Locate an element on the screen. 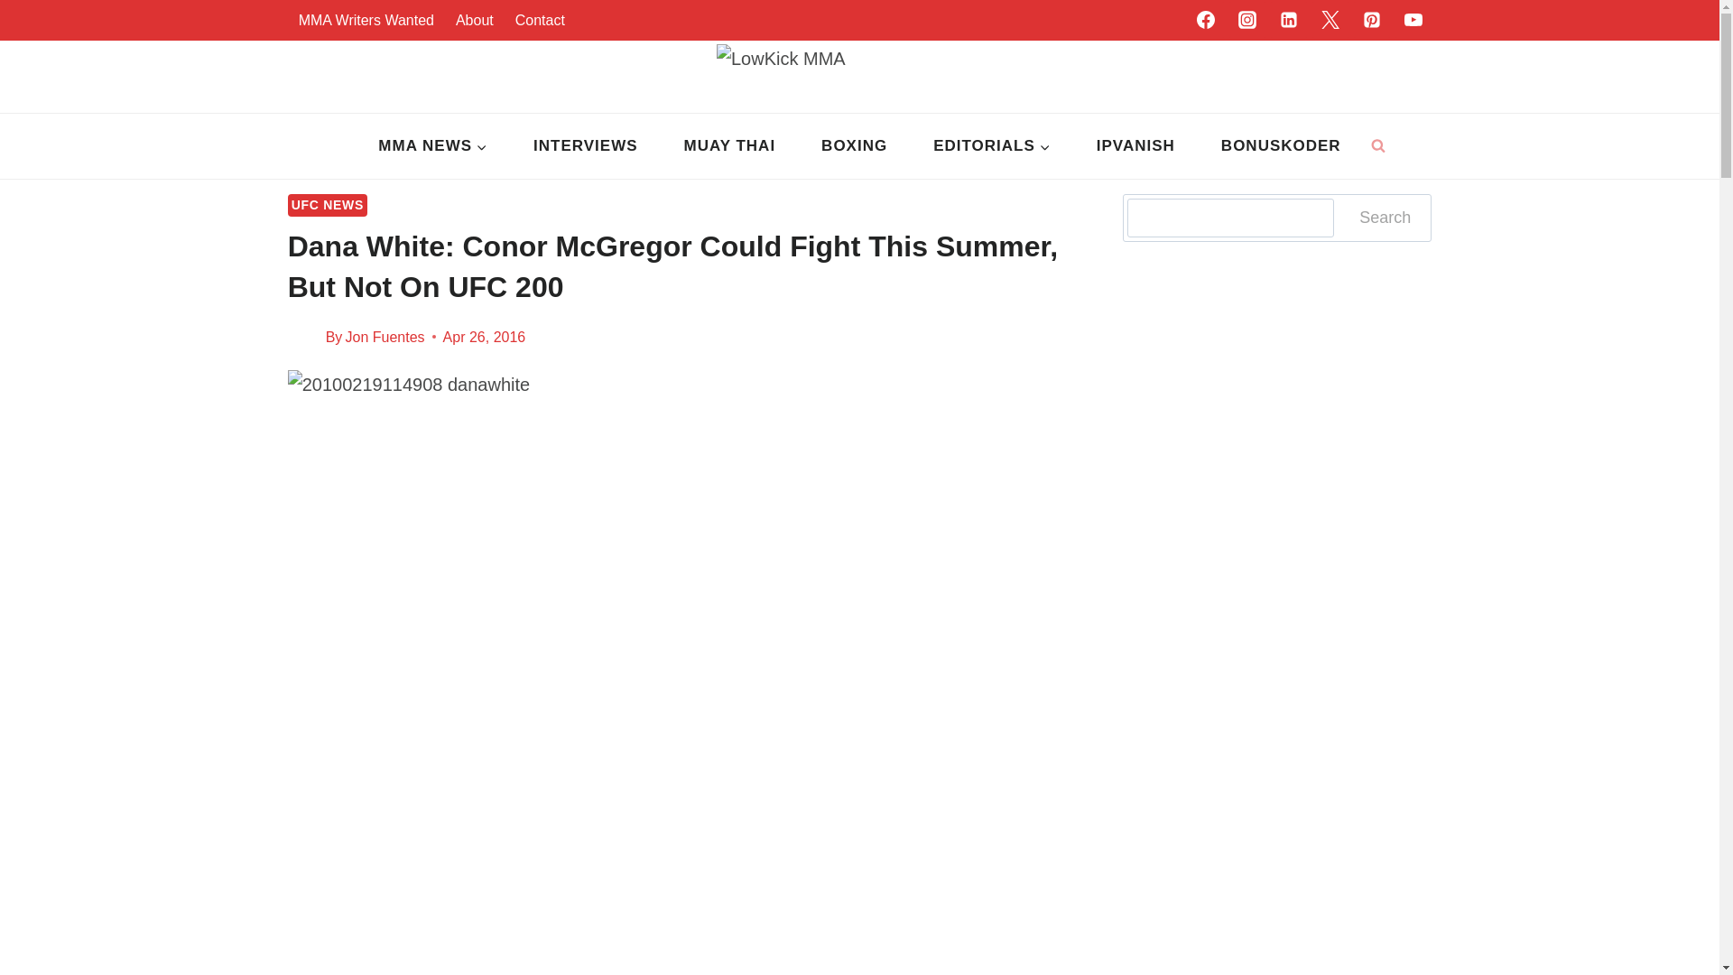 This screenshot has height=975, width=1733. IPVANISH is located at coordinates (1135, 146).